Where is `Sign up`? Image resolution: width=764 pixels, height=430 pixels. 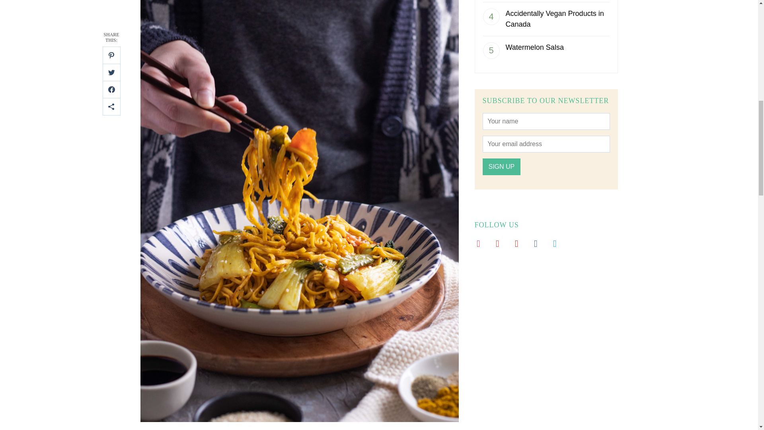 Sign up is located at coordinates (501, 166).